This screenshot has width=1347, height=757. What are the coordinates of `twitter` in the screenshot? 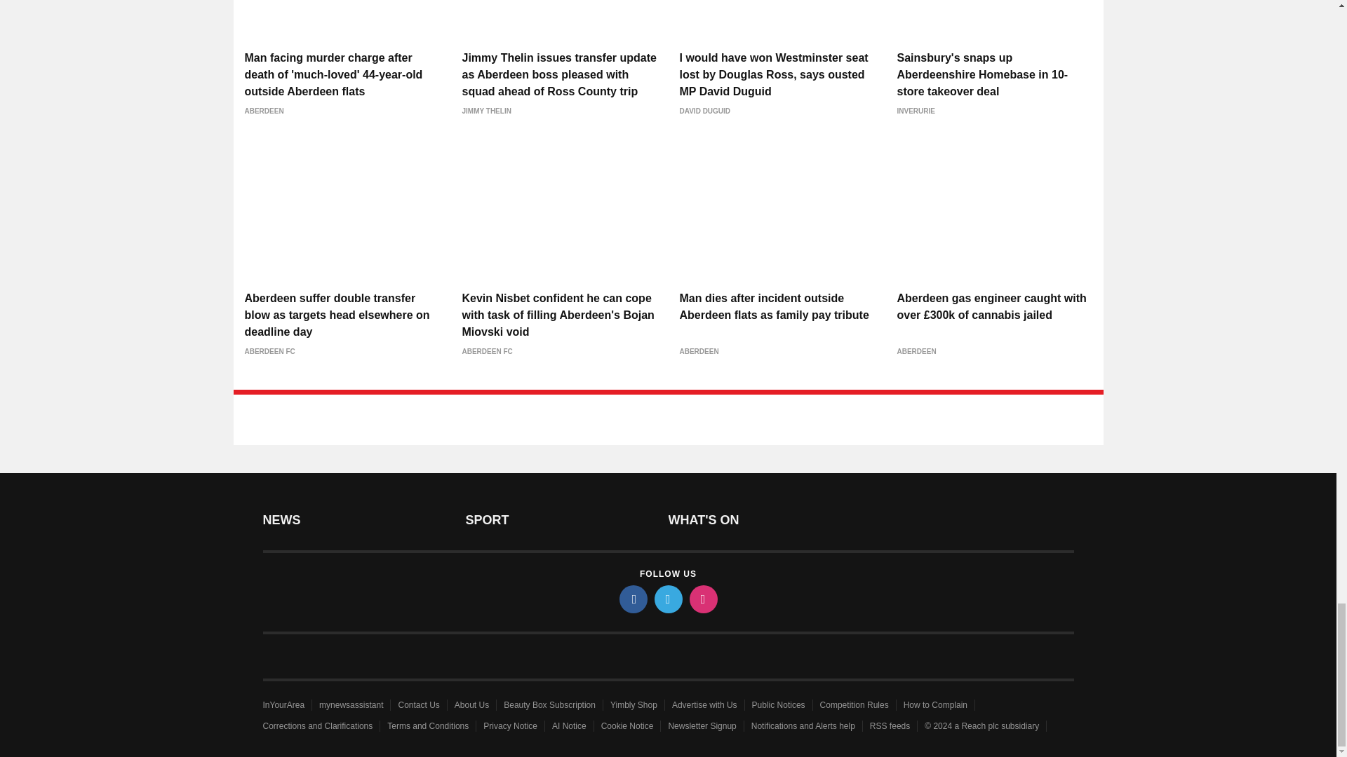 It's located at (667, 599).